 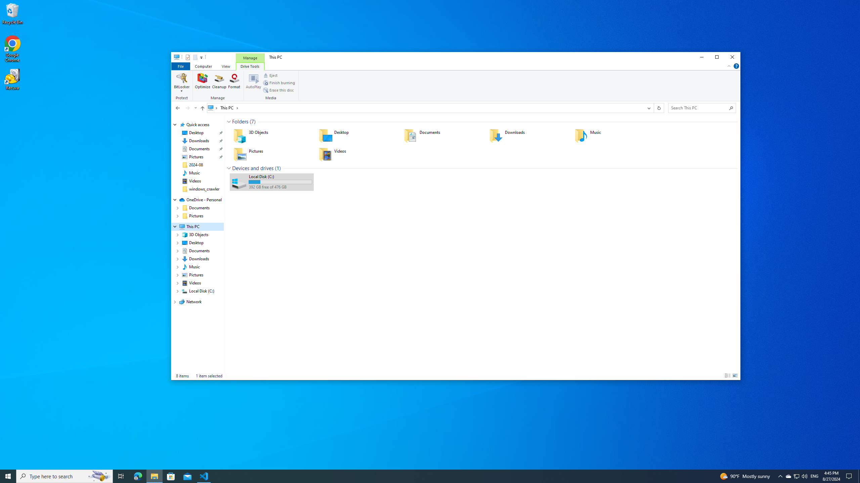 I want to click on Videos, so click(x=357, y=154).